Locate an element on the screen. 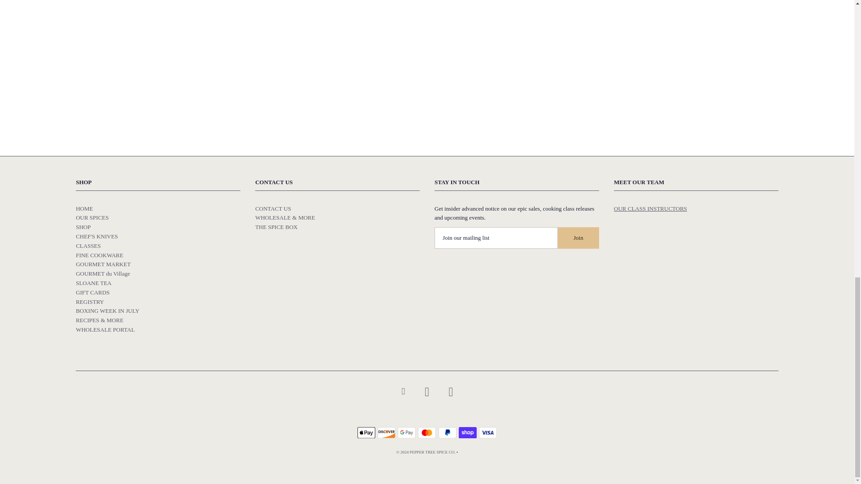 The height and width of the screenshot is (484, 861). PayPal is located at coordinates (447, 432).